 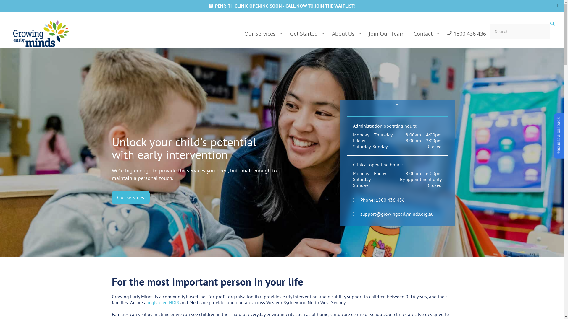 I want to click on LinkedIn, so click(x=444, y=9).